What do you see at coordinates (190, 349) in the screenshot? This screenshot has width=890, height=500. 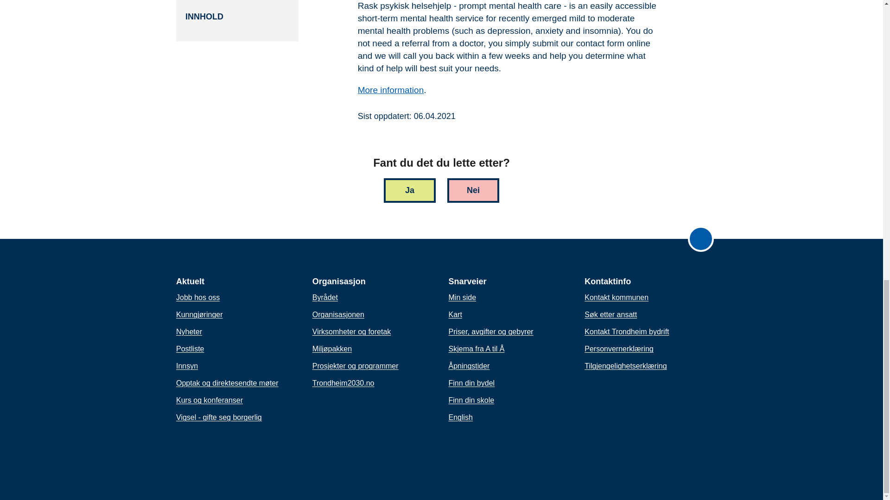 I see `Postliste` at bounding box center [190, 349].